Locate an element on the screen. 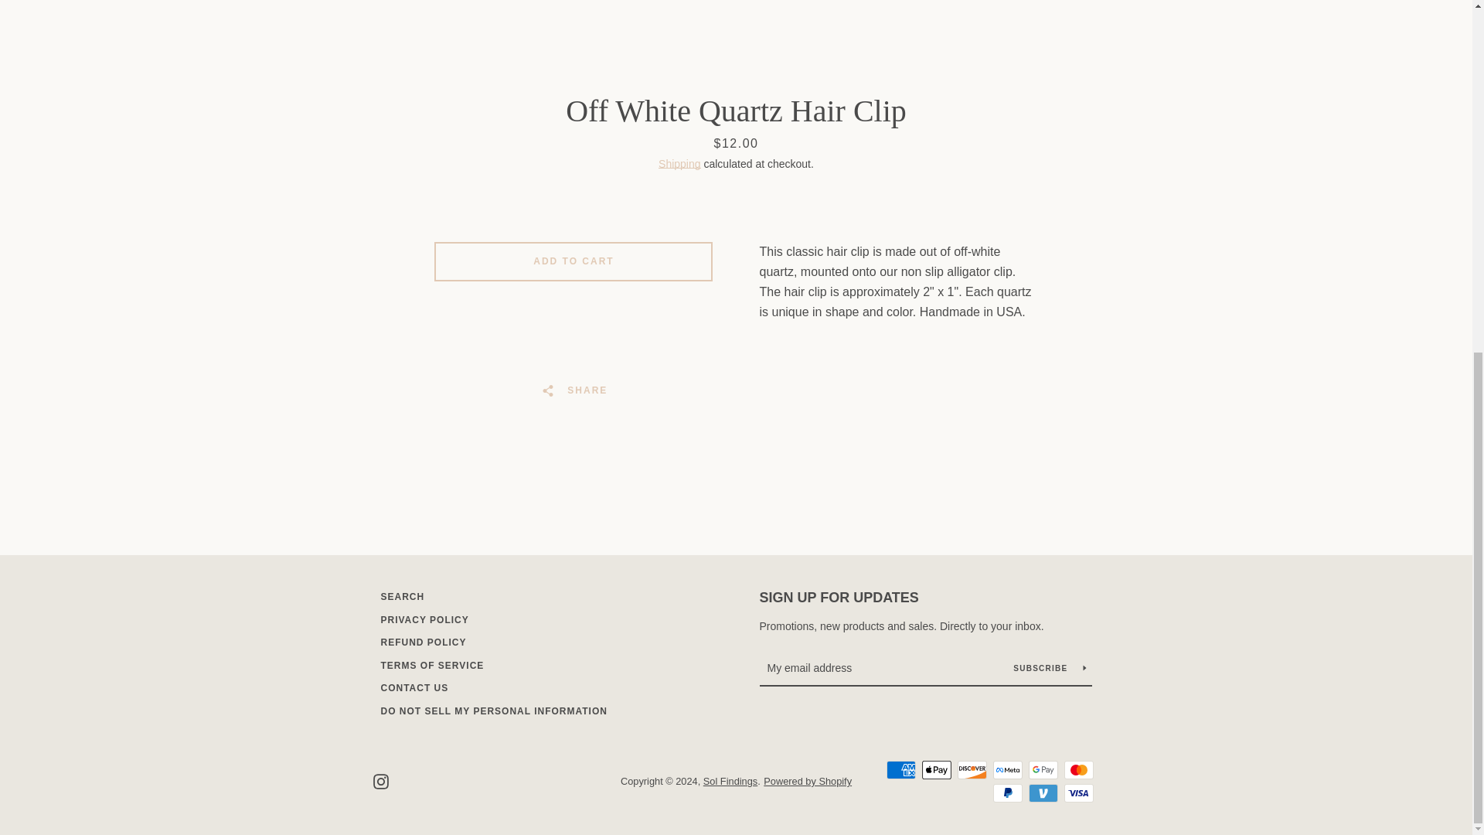 This screenshot has height=835, width=1484. Sol Findings is located at coordinates (730, 781).